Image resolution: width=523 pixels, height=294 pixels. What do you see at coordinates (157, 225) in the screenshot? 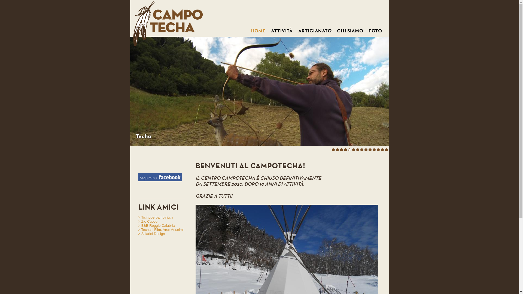
I see `> B&B Reggio Calabria` at bounding box center [157, 225].